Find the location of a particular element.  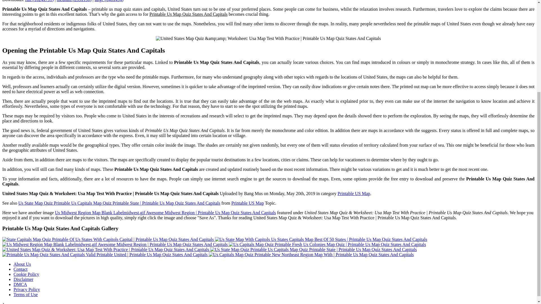

About Us is located at coordinates (22, 264).